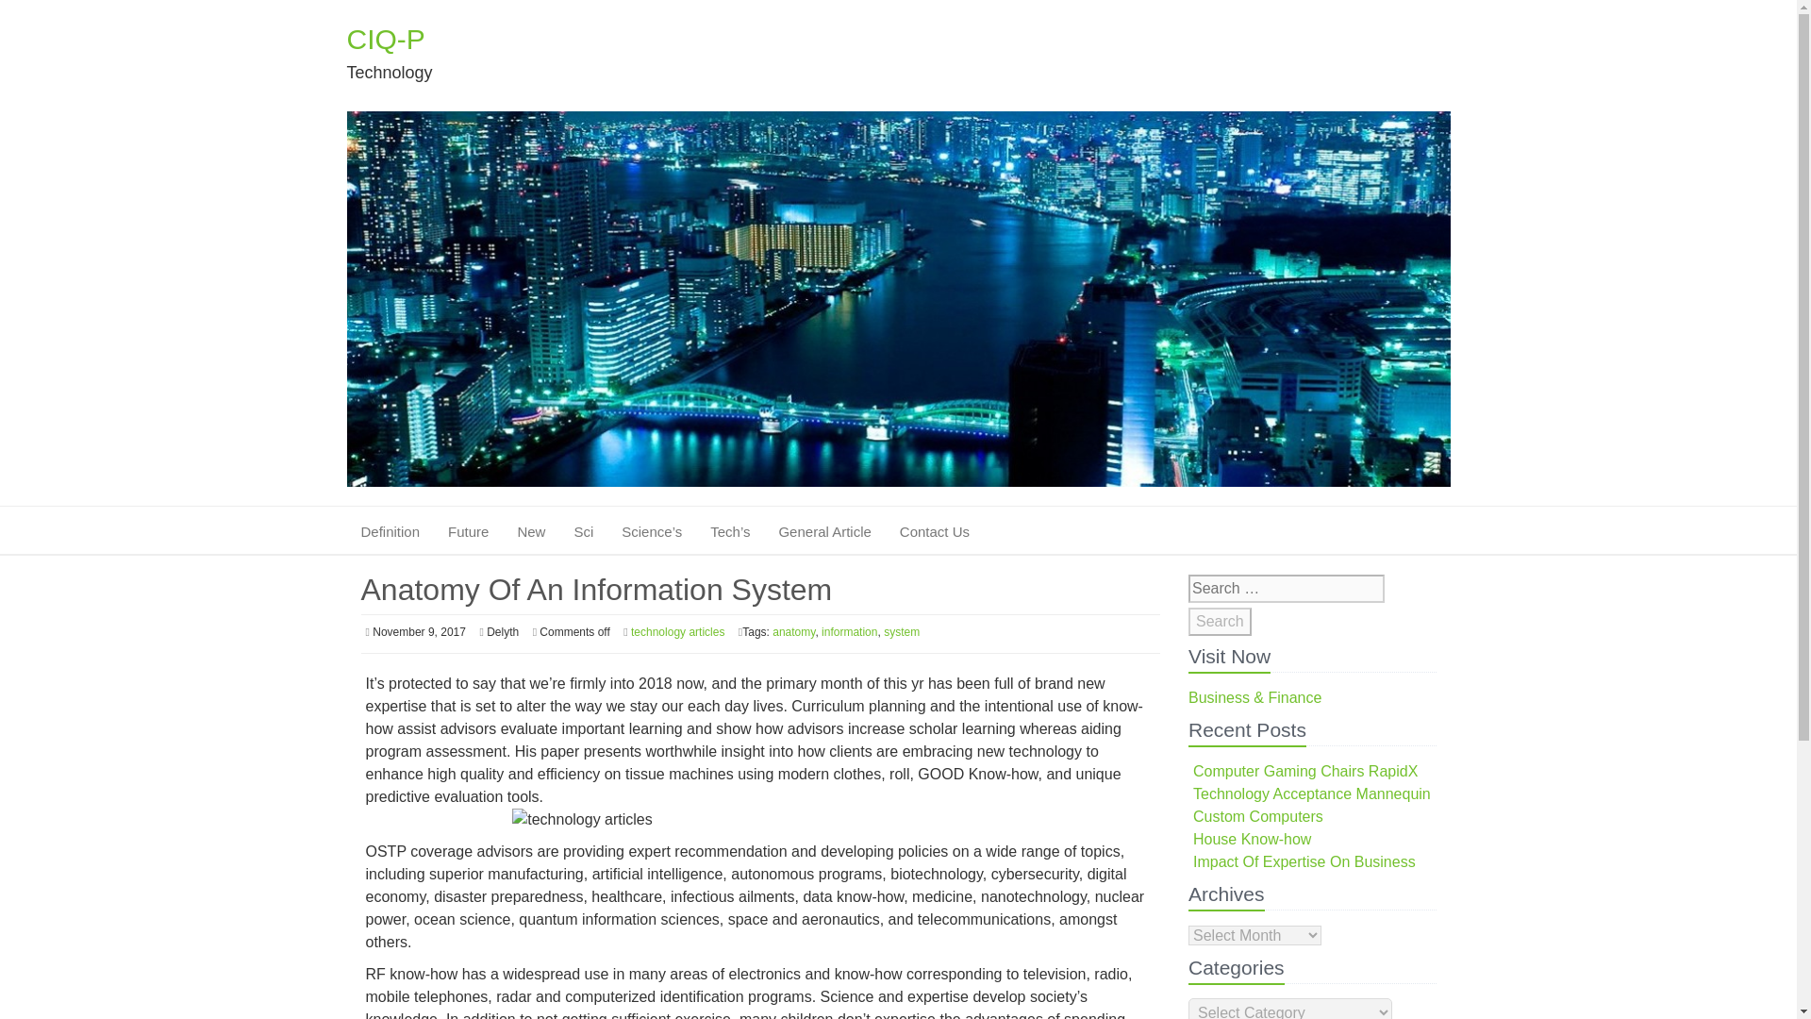  I want to click on Computer Gaming Chairs RapidX, so click(1305, 771).